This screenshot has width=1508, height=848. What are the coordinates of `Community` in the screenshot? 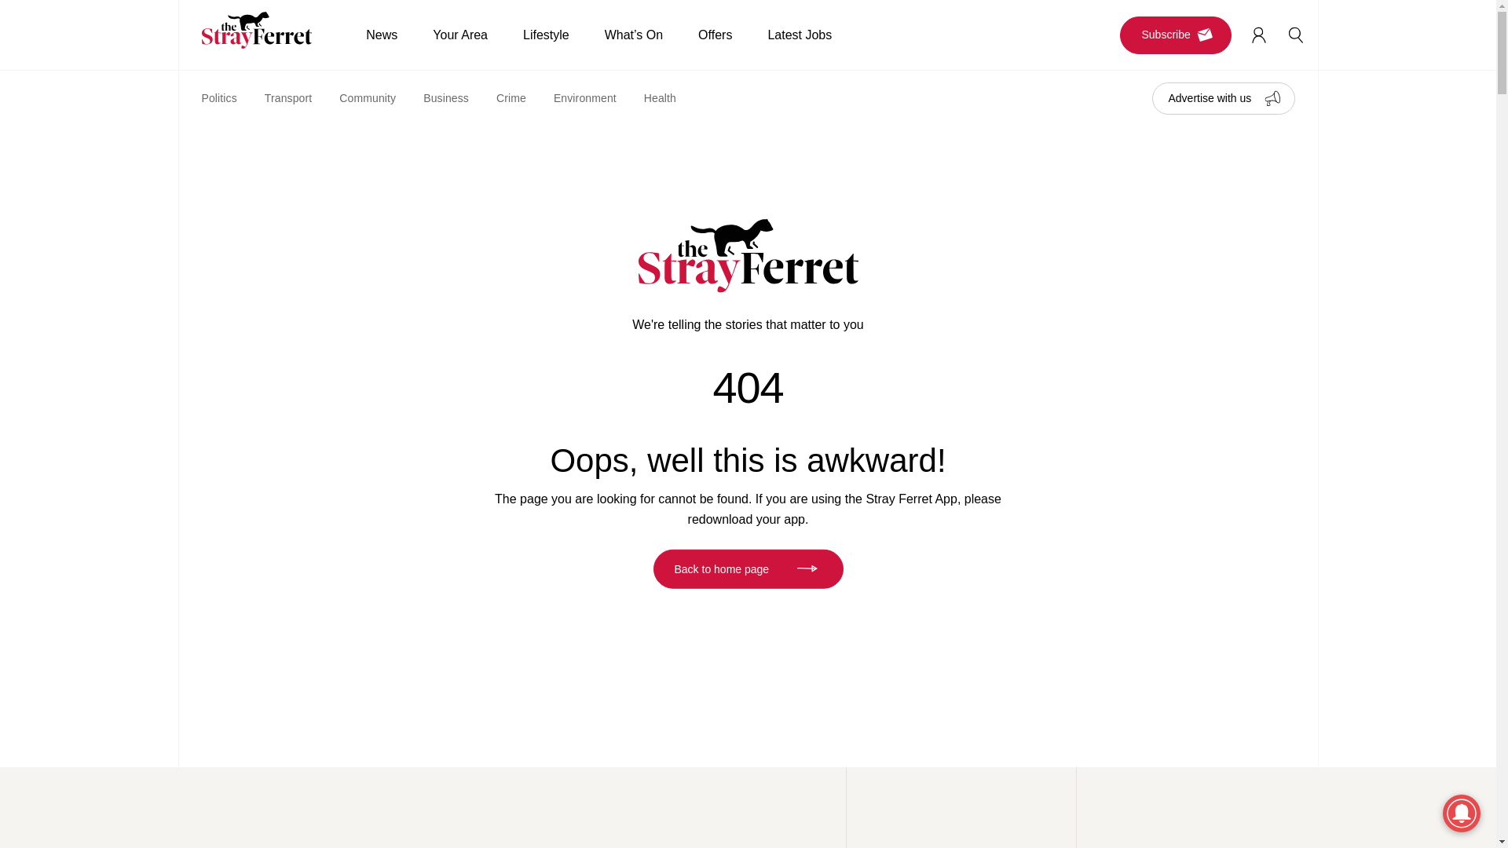 It's located at (382, 97).